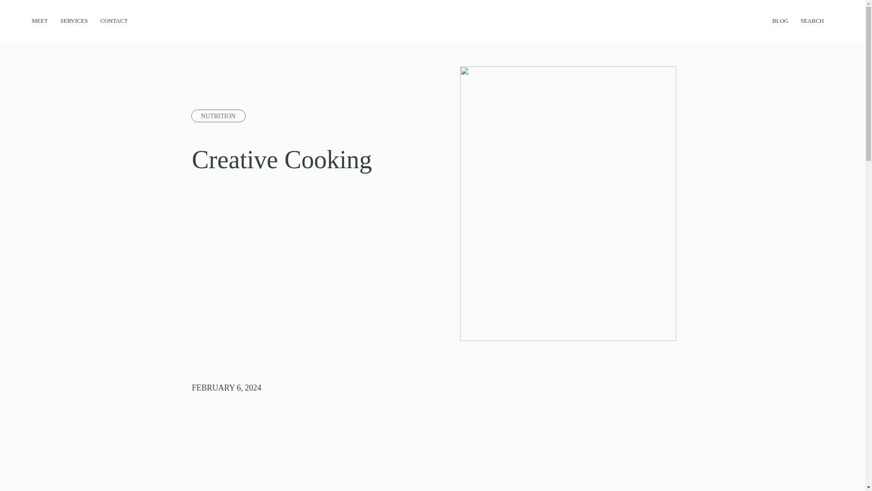 This screenshot has height=491, width=872. What do you see at coordinates (116, 19) in the screenshot?
I see `CONTACT` at bounding box center [116, 19].